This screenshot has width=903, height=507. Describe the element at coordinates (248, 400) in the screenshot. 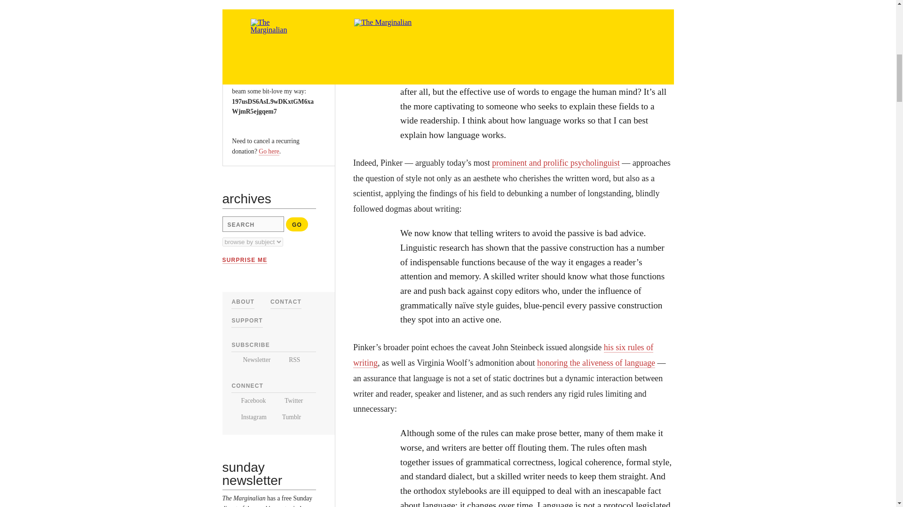

I see `Facebook` at that location.